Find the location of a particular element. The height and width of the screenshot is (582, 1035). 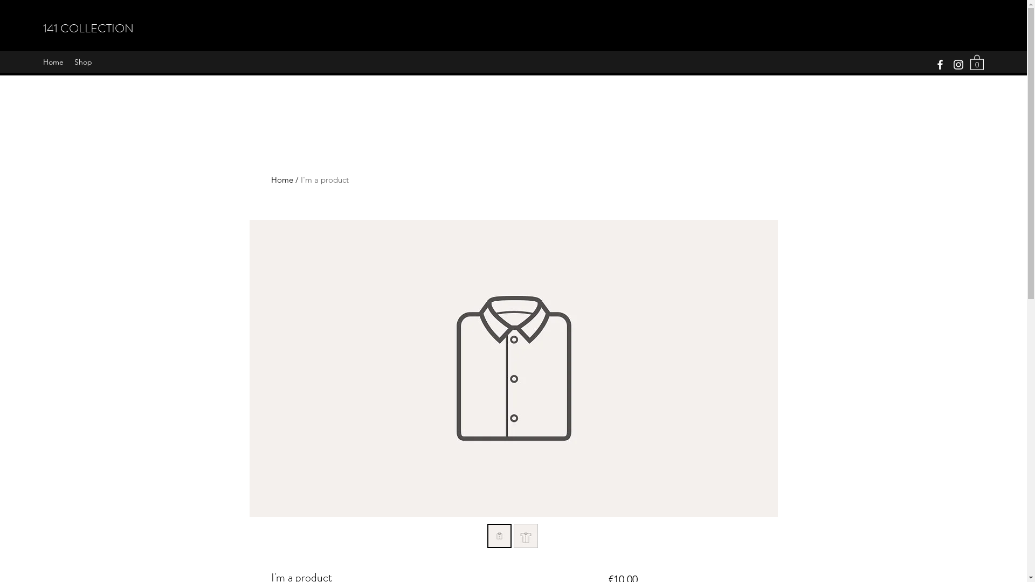

Shop is located at coordinates (83, 62).